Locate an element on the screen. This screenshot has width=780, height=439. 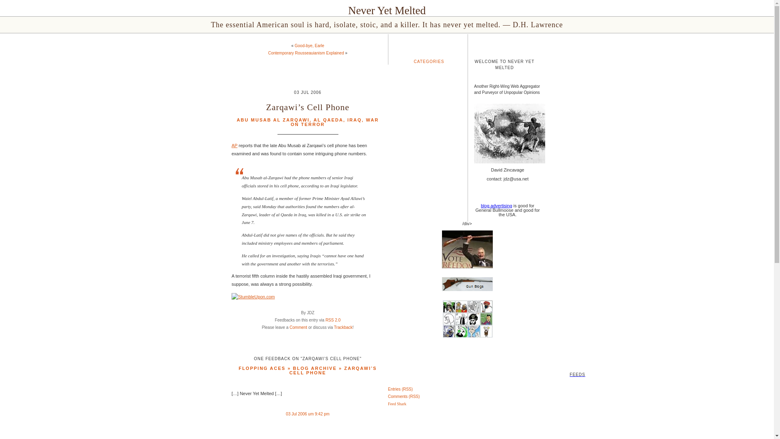
Never Yet Melted is located at coordinates (387, 11).